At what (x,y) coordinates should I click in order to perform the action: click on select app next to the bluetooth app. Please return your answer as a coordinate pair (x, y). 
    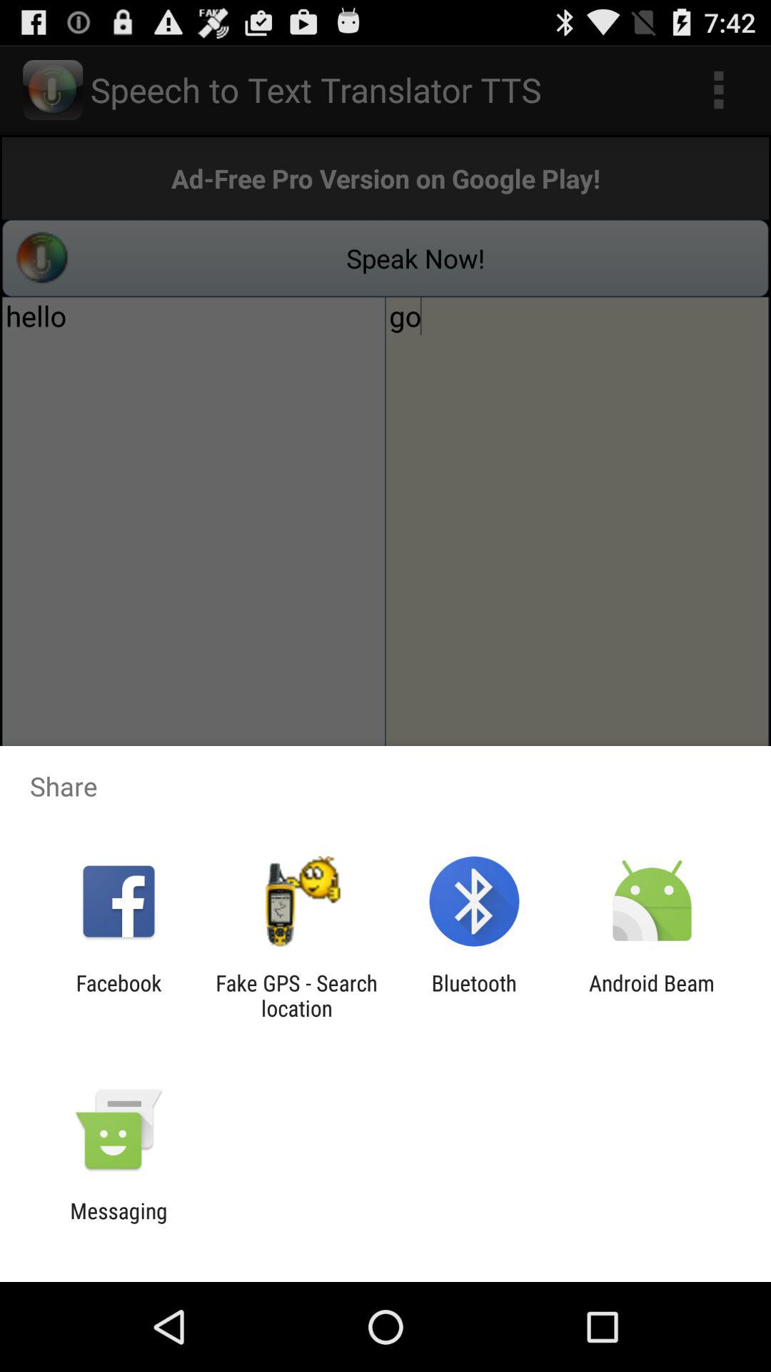
    Looking at the image, I should click on (652, 995).